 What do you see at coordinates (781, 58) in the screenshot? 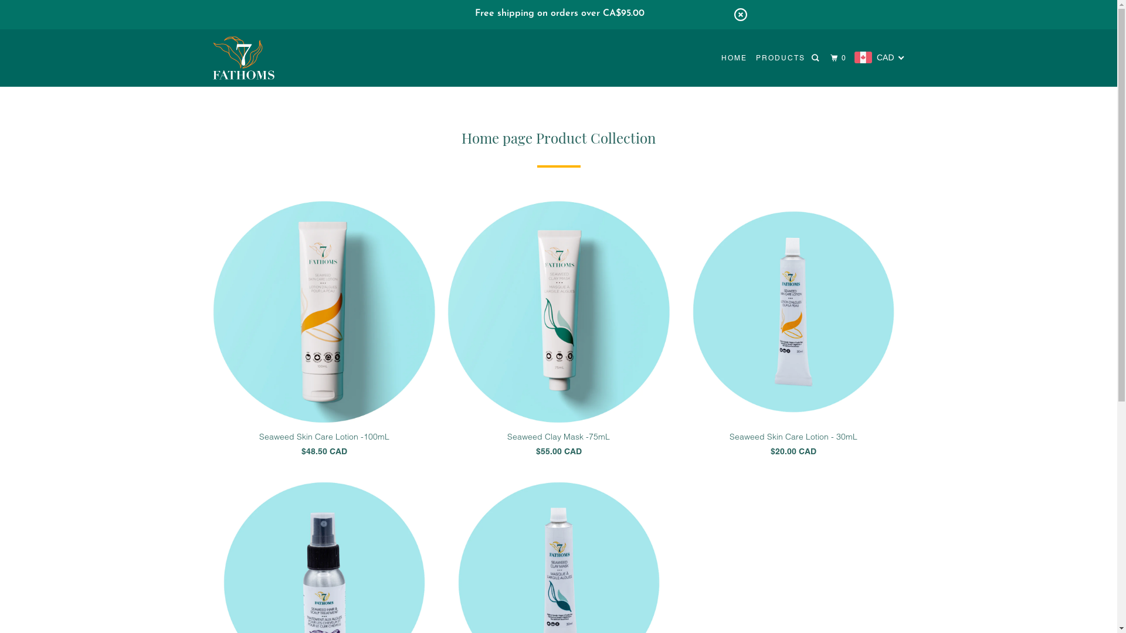
I see `PRODUCTS` at bounding box center [781, 58].